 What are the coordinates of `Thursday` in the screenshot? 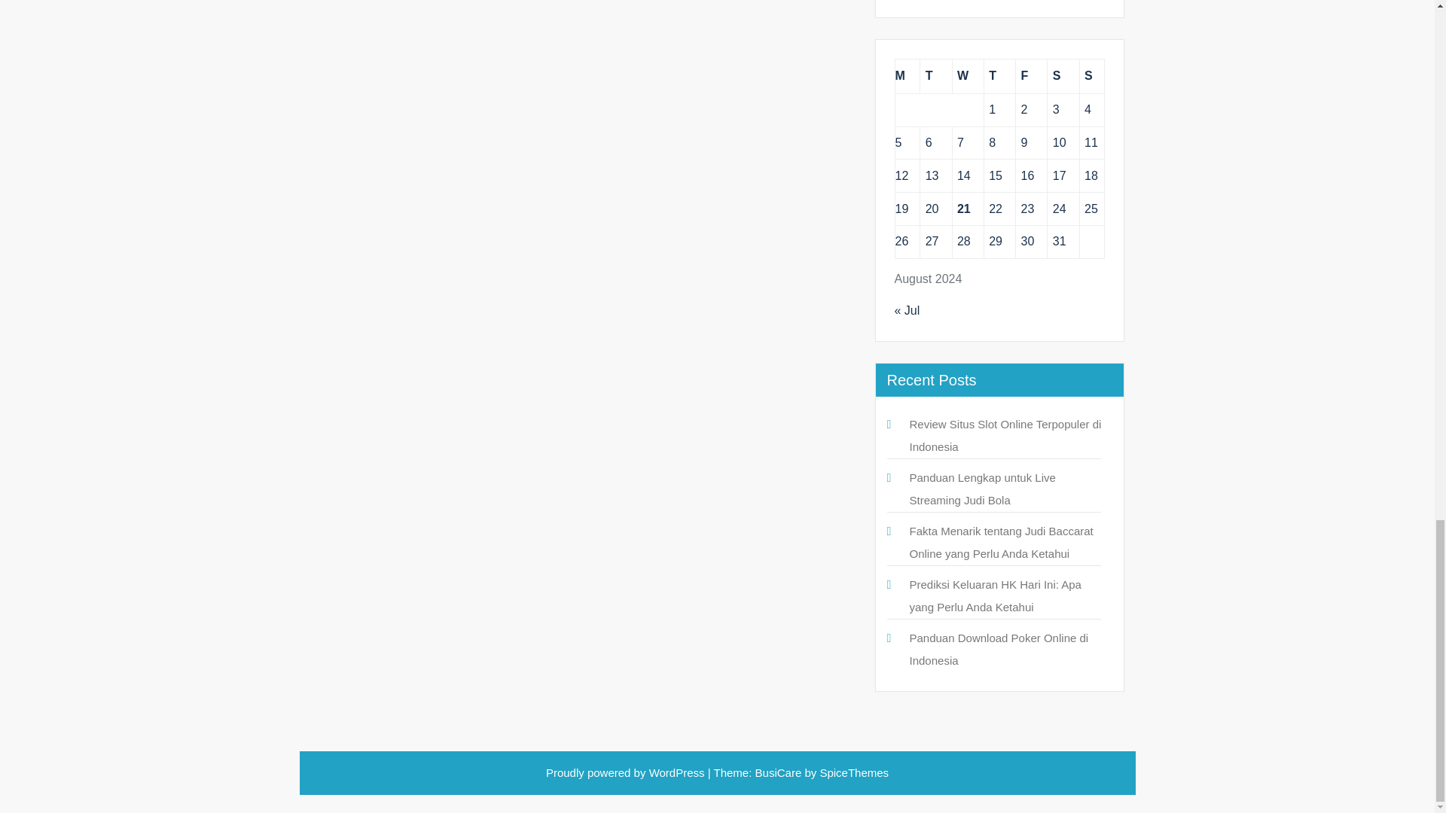 It's located at (999, 76).